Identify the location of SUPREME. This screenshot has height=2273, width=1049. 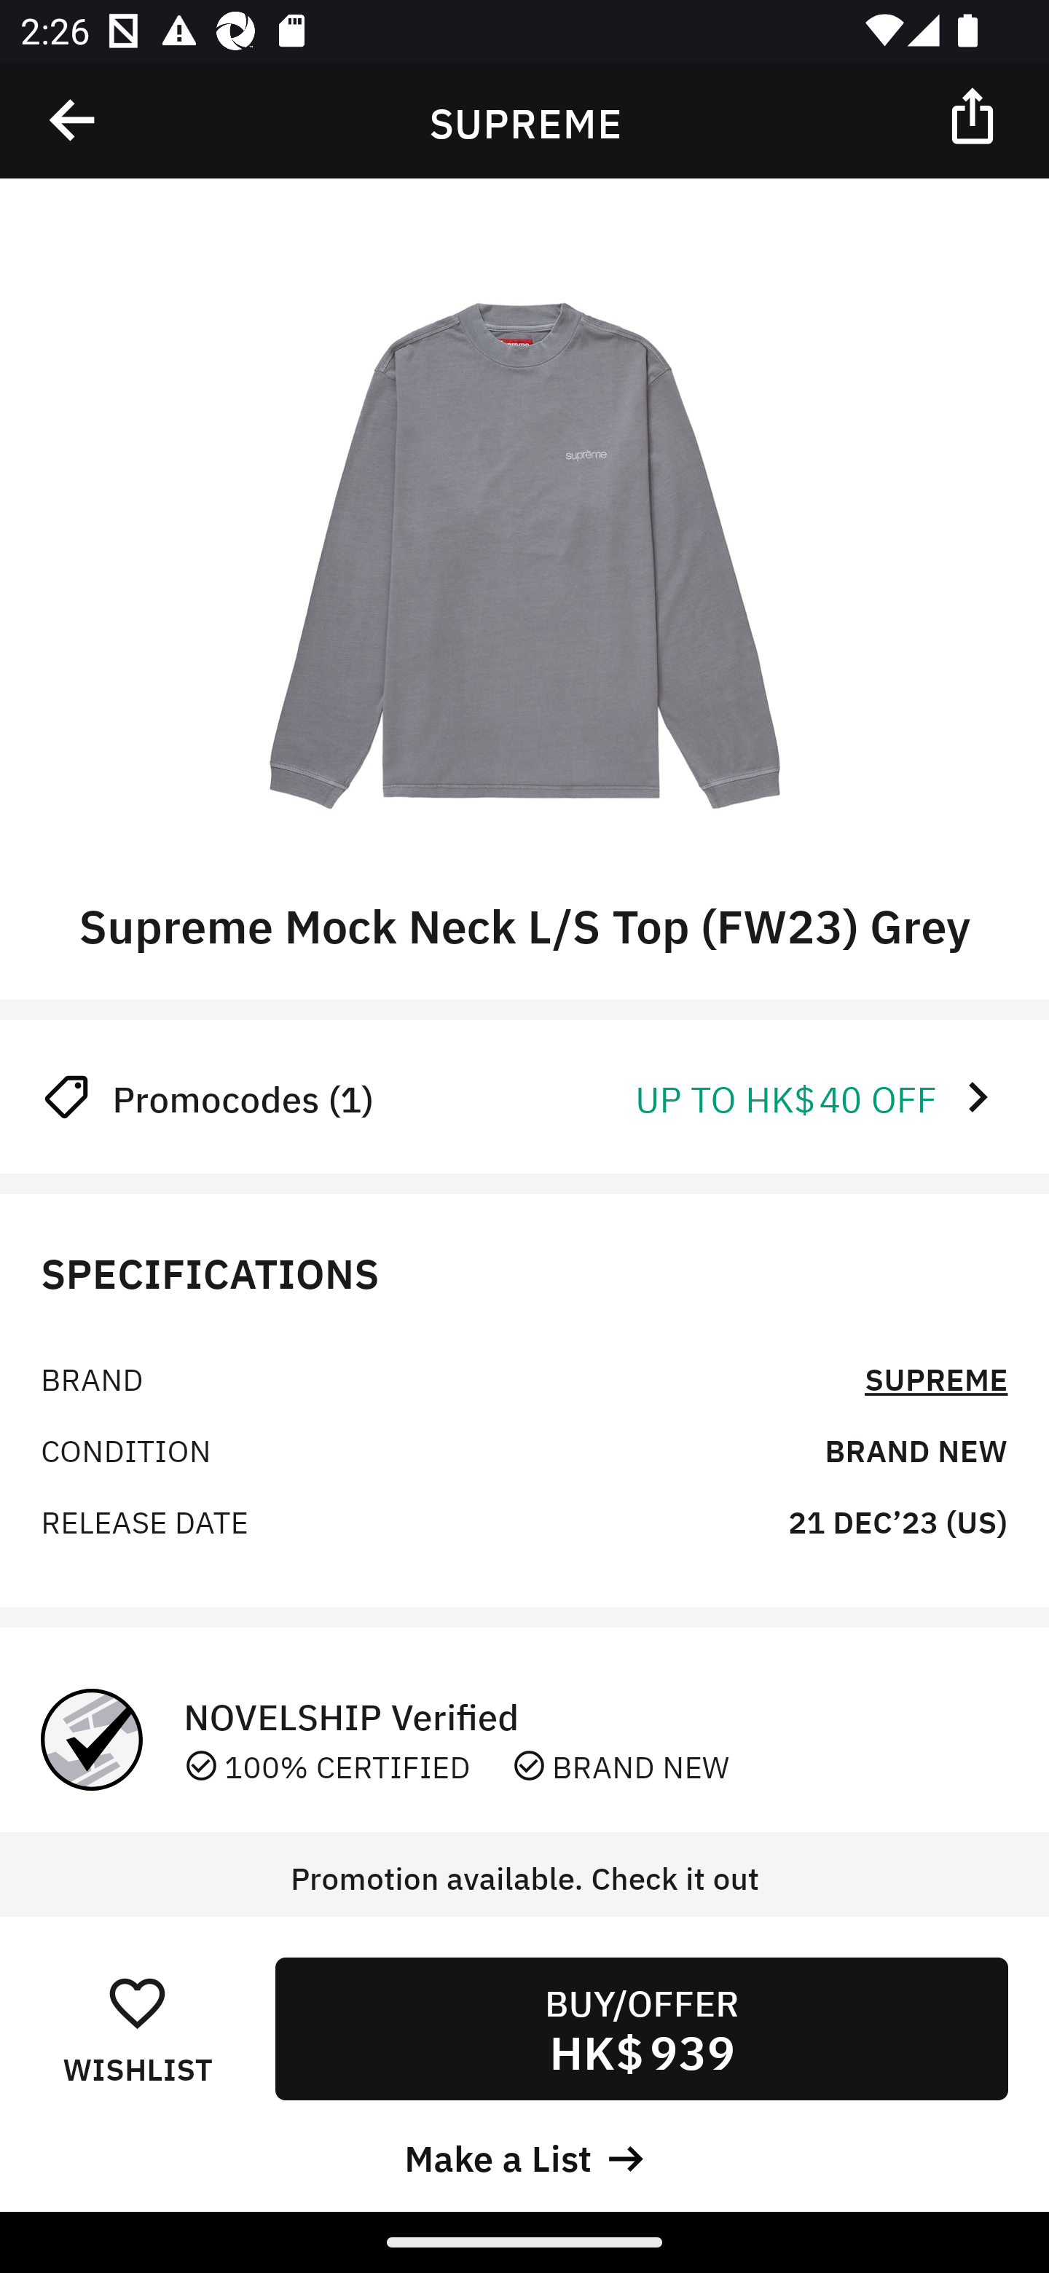
(935, 1377).